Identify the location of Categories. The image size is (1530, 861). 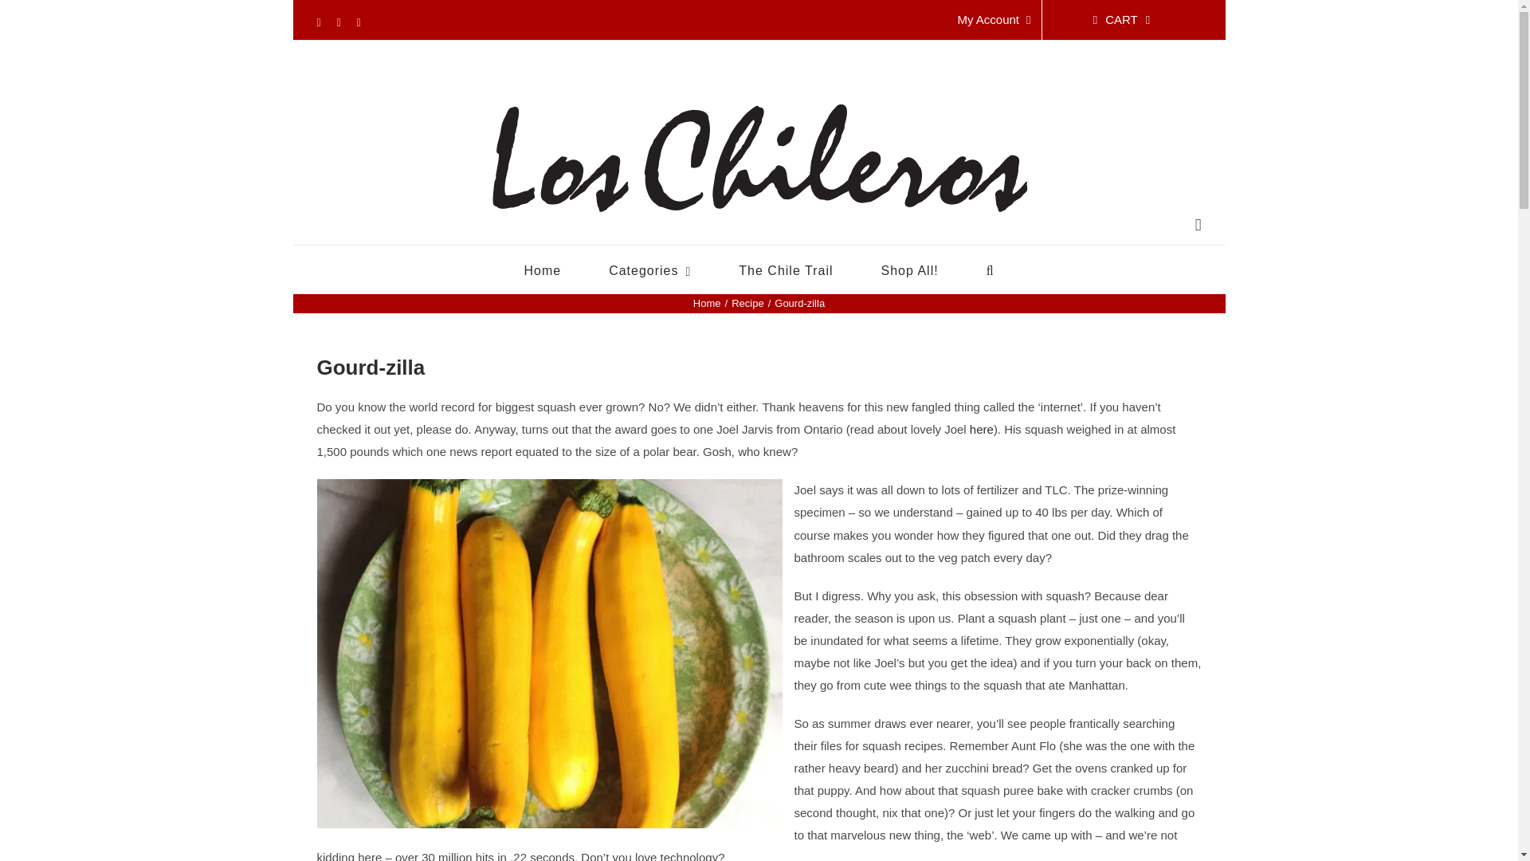
(650, 269).